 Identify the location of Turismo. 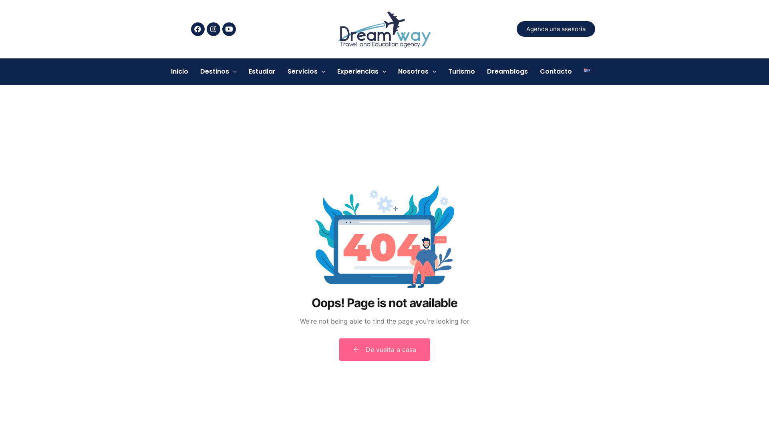
(461, 71).